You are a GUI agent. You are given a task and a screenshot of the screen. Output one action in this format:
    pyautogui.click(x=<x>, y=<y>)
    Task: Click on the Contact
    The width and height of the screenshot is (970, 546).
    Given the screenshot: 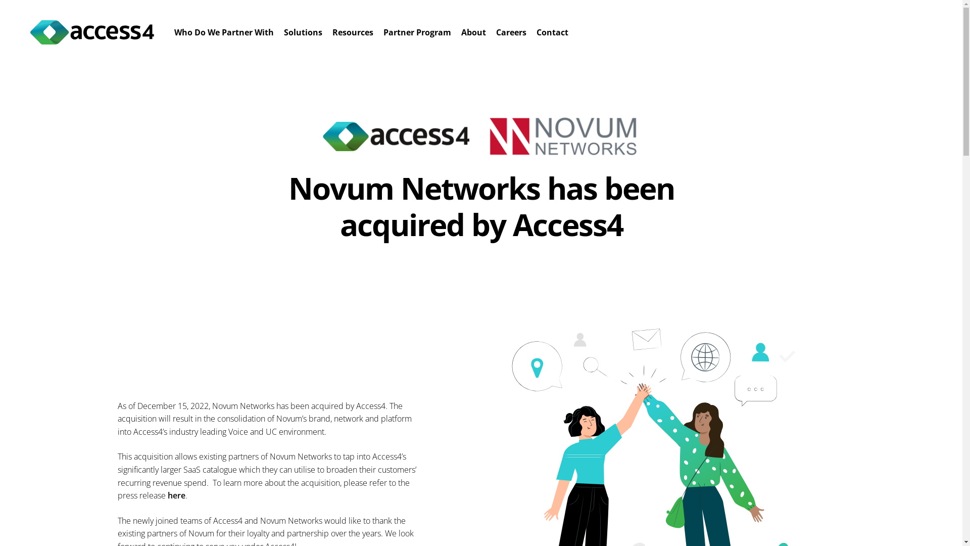 What is the action you would take?
    pyautogui.click(x=553, y=32)
    